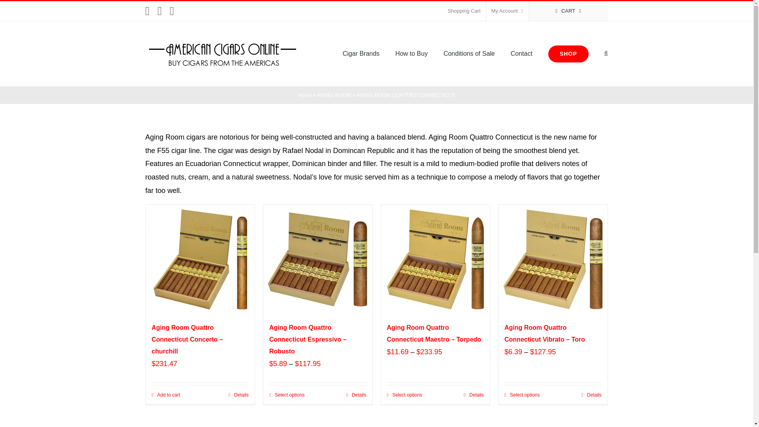 Image resolution: width=759 pixels, height=427 pixels. Describe the element at coordinates (304, 95) in the screenshot. I see `Home` at that location.